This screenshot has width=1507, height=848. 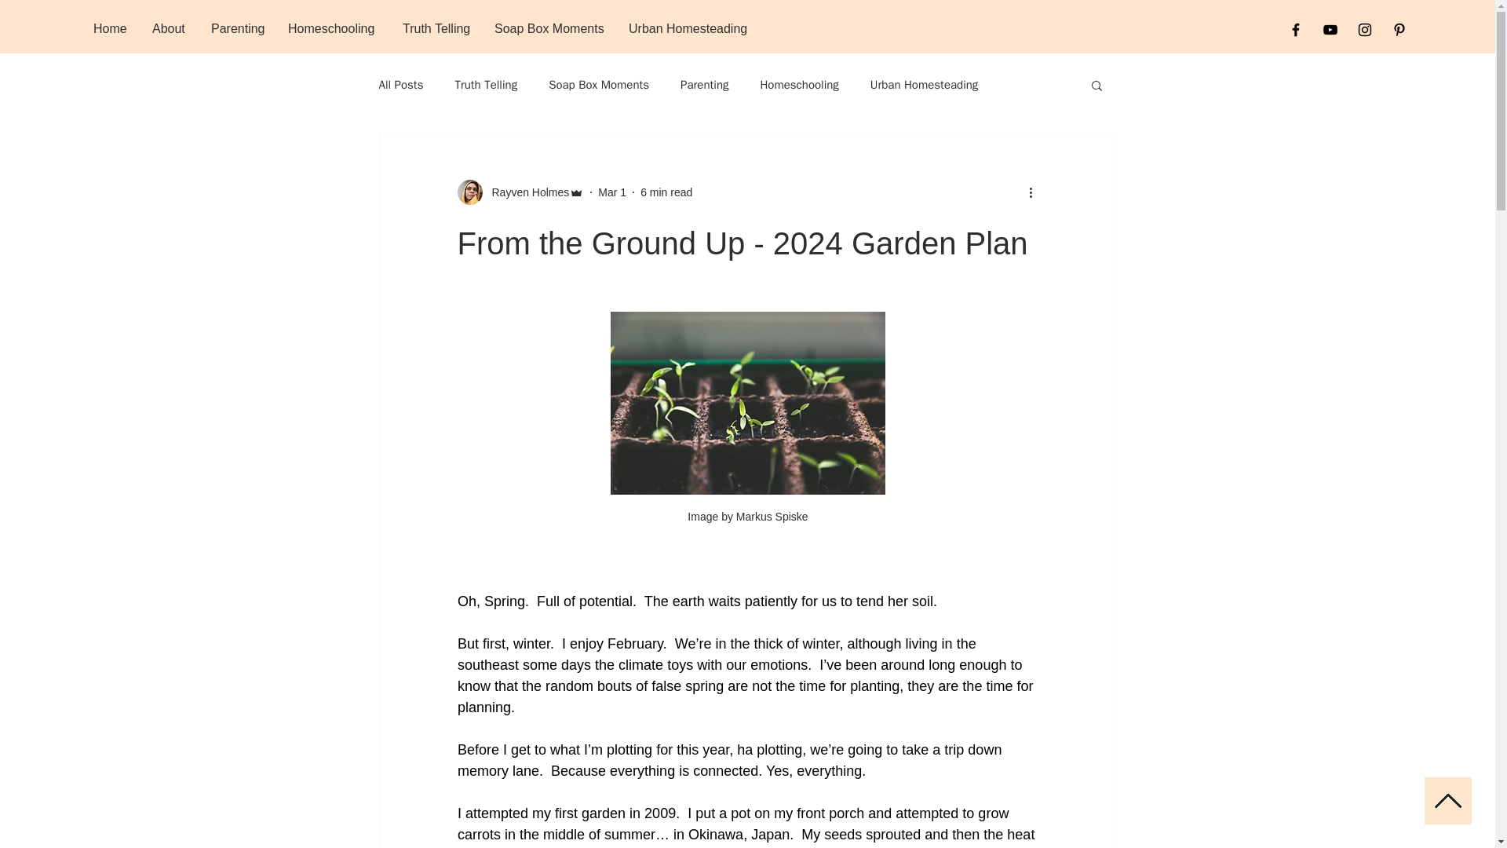 What do you see at coordinates (666, 192) in the screenshot?
I see `6 min read` at bounding box center [666, 192].